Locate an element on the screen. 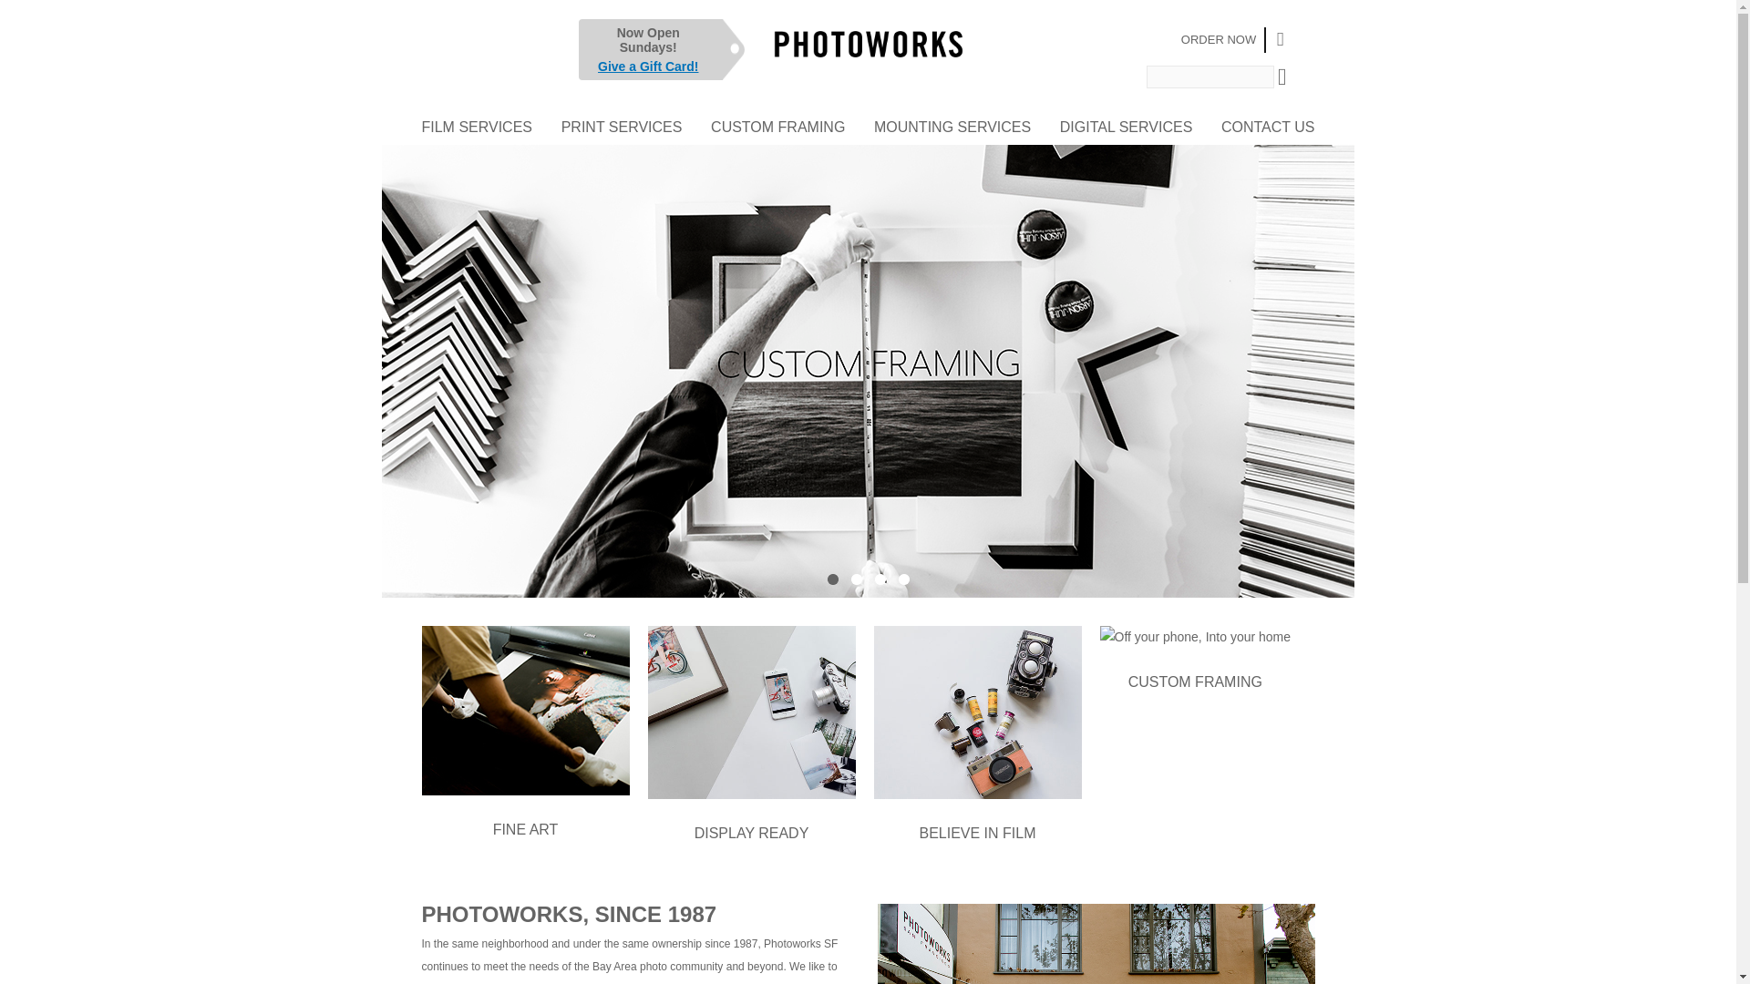 The width and height of the screenshot is (1750, 984). Enter the terms you wish to search for. is located at coordinates (1210, 77).